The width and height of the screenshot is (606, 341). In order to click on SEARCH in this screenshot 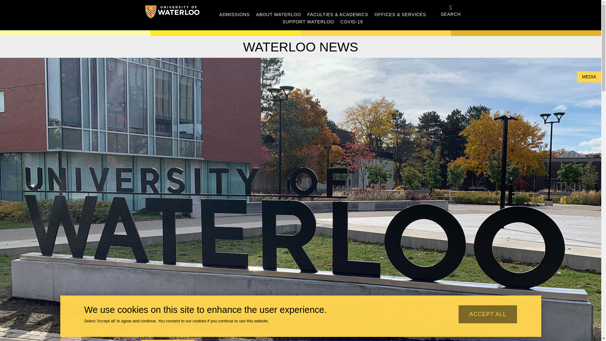, I will do `click(451, 11)`.